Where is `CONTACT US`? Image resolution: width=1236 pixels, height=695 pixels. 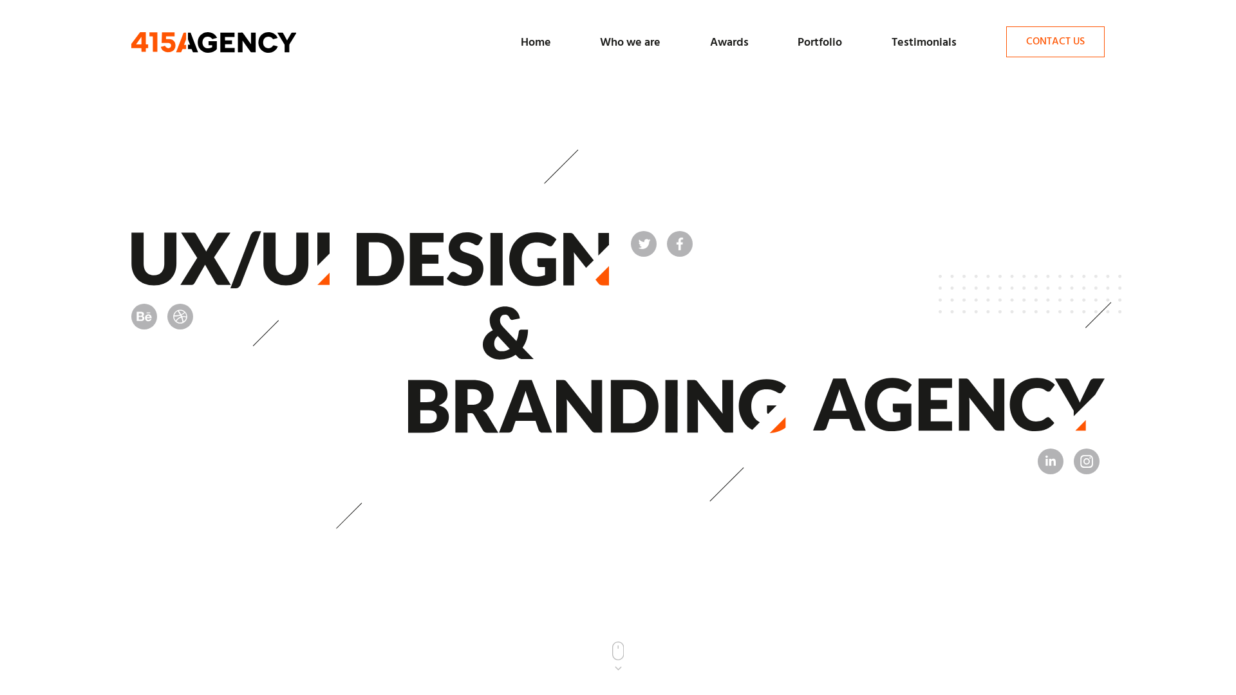
CONTACT US is located at coordinates (1056, 42).